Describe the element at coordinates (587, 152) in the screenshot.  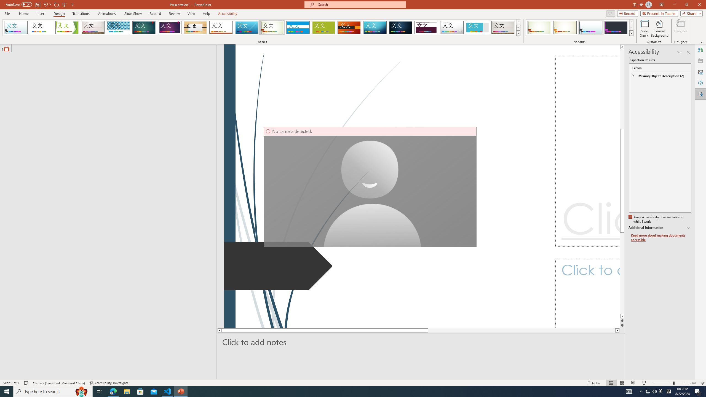
I see `Title TextBox` at that location.